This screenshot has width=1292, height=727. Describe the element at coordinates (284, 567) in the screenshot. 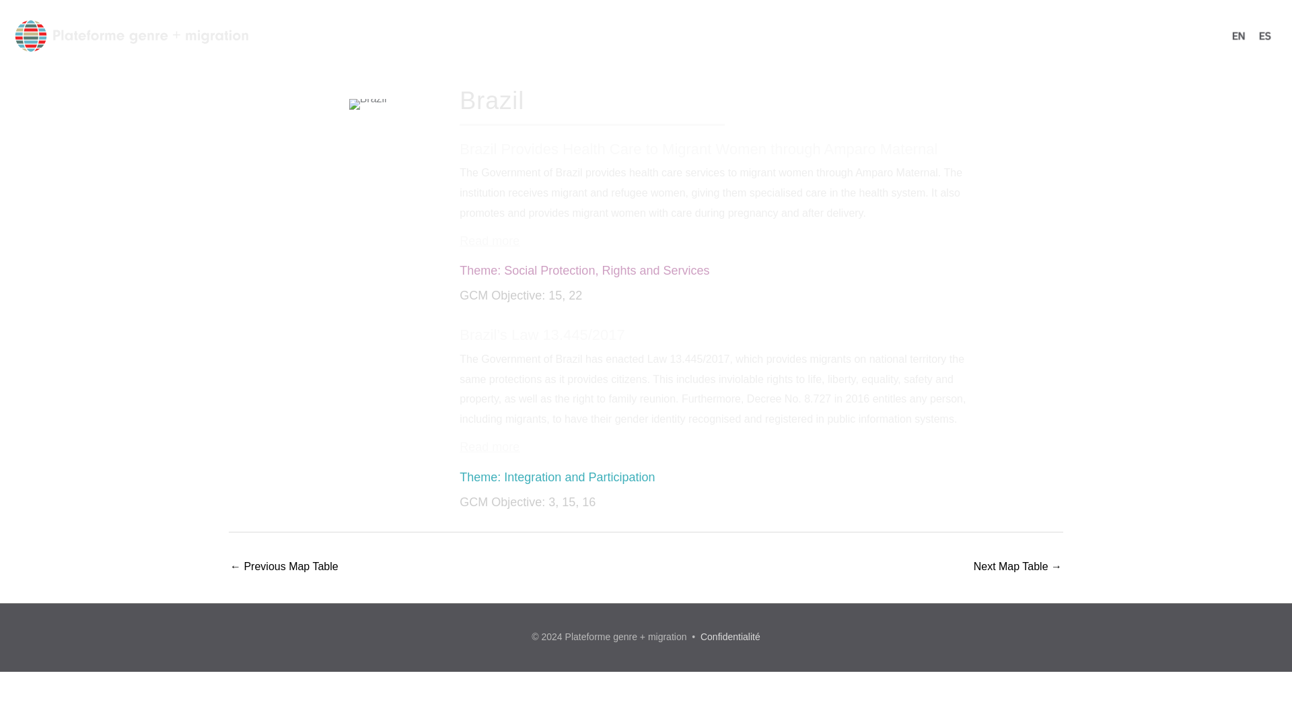

I see `Argentina Map 1` at that location.